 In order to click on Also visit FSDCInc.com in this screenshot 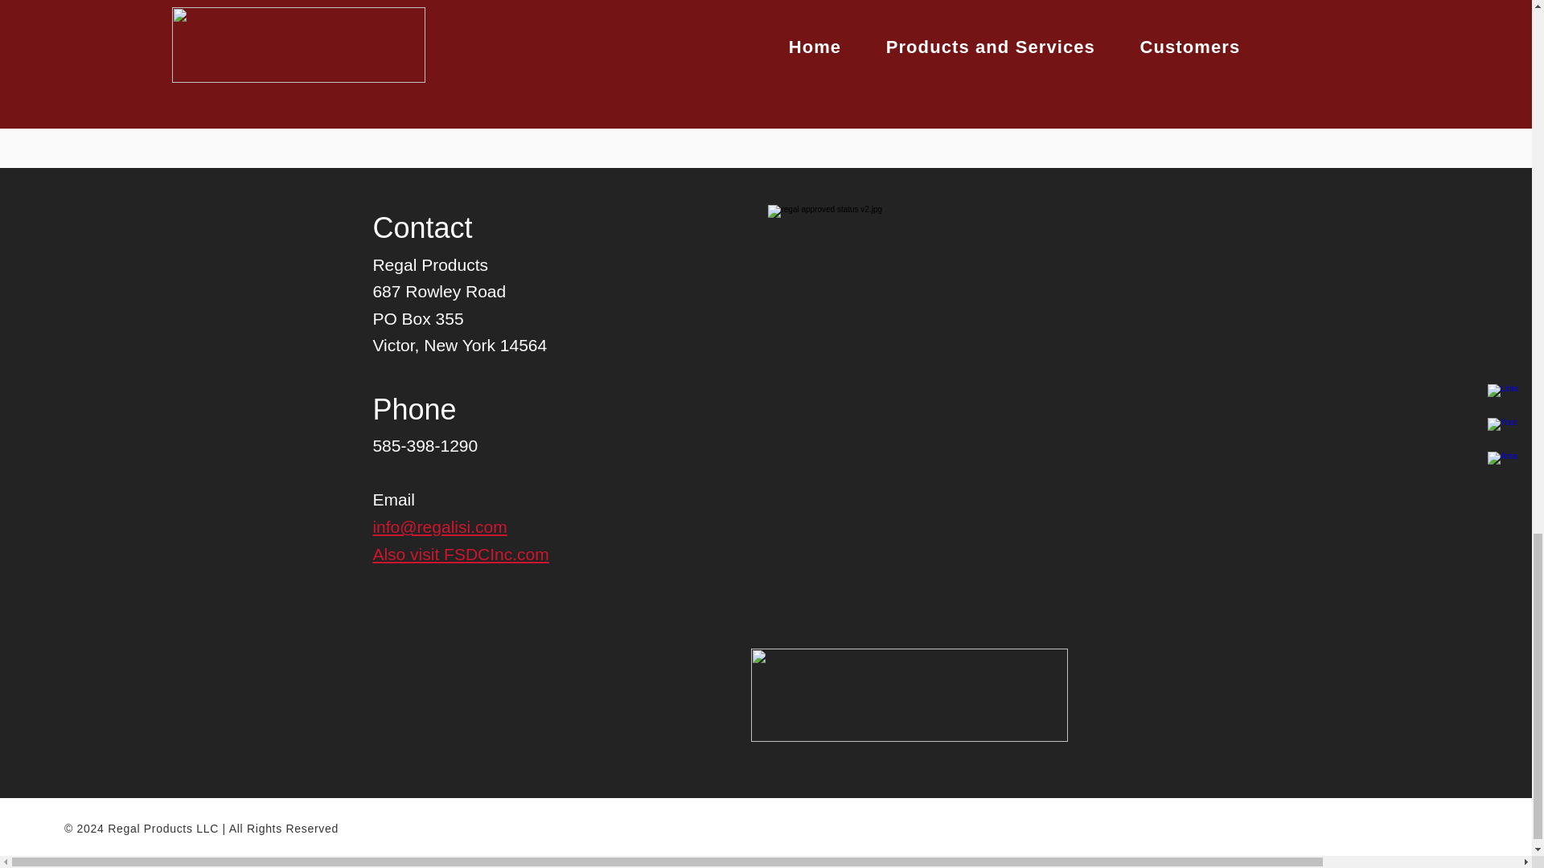, I will do `click(460, 554)`.